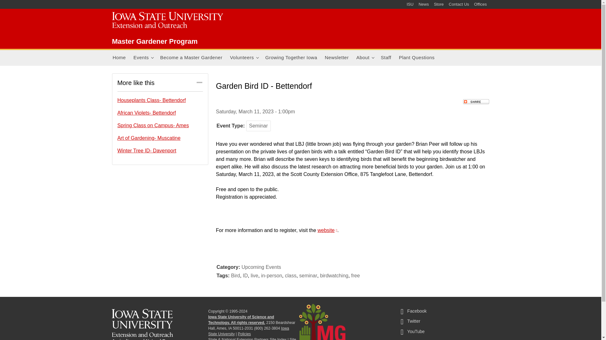 The image size is (606, 340). What do you see at coordinates (285, 1) in the screenshot?
I see `Skip to main content` at bounding box center [285, 1].